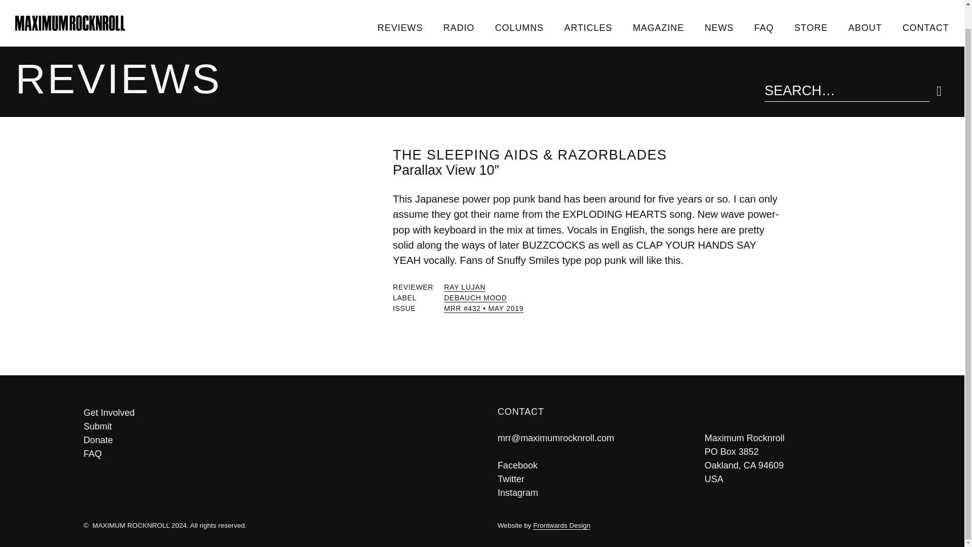 The height and width of the screenshot is (547, 972). Describe the element at coordinates (275, 441) in the screenshot. I see `Donate` at that location.